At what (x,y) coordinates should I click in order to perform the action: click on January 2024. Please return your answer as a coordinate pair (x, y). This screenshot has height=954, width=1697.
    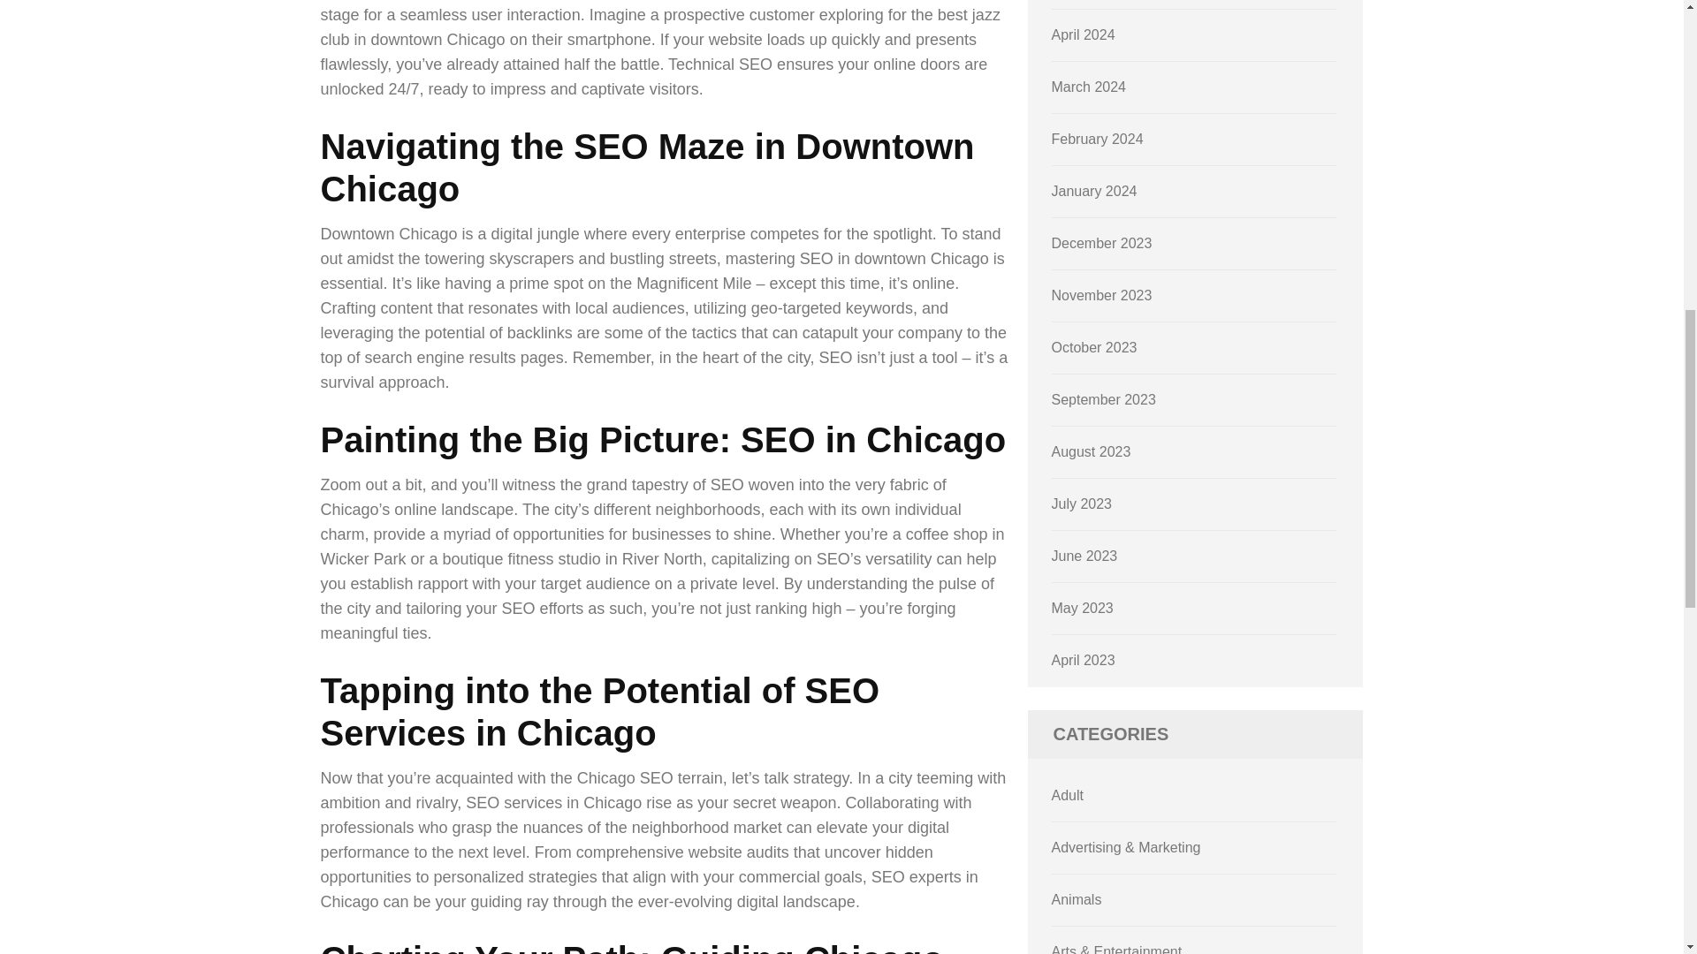
    Looking at the image, I should click on (1094, 191).